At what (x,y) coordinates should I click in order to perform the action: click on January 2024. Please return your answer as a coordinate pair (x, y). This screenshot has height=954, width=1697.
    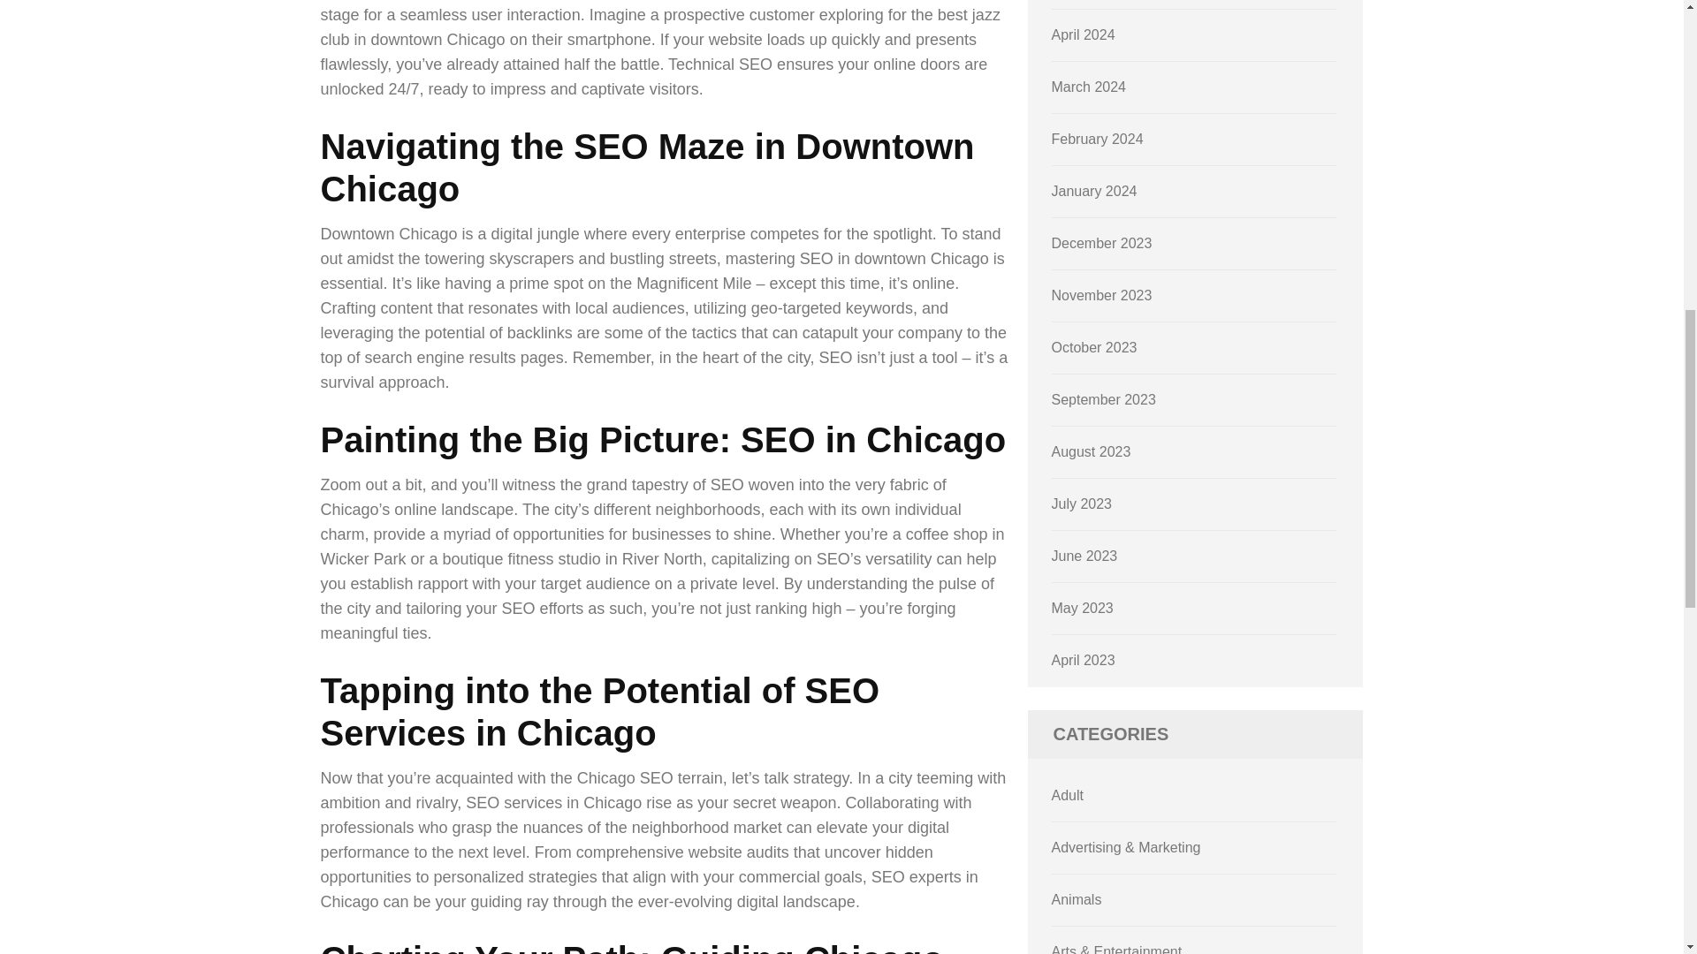
    Looking at the image, I should click on (1094, 191).